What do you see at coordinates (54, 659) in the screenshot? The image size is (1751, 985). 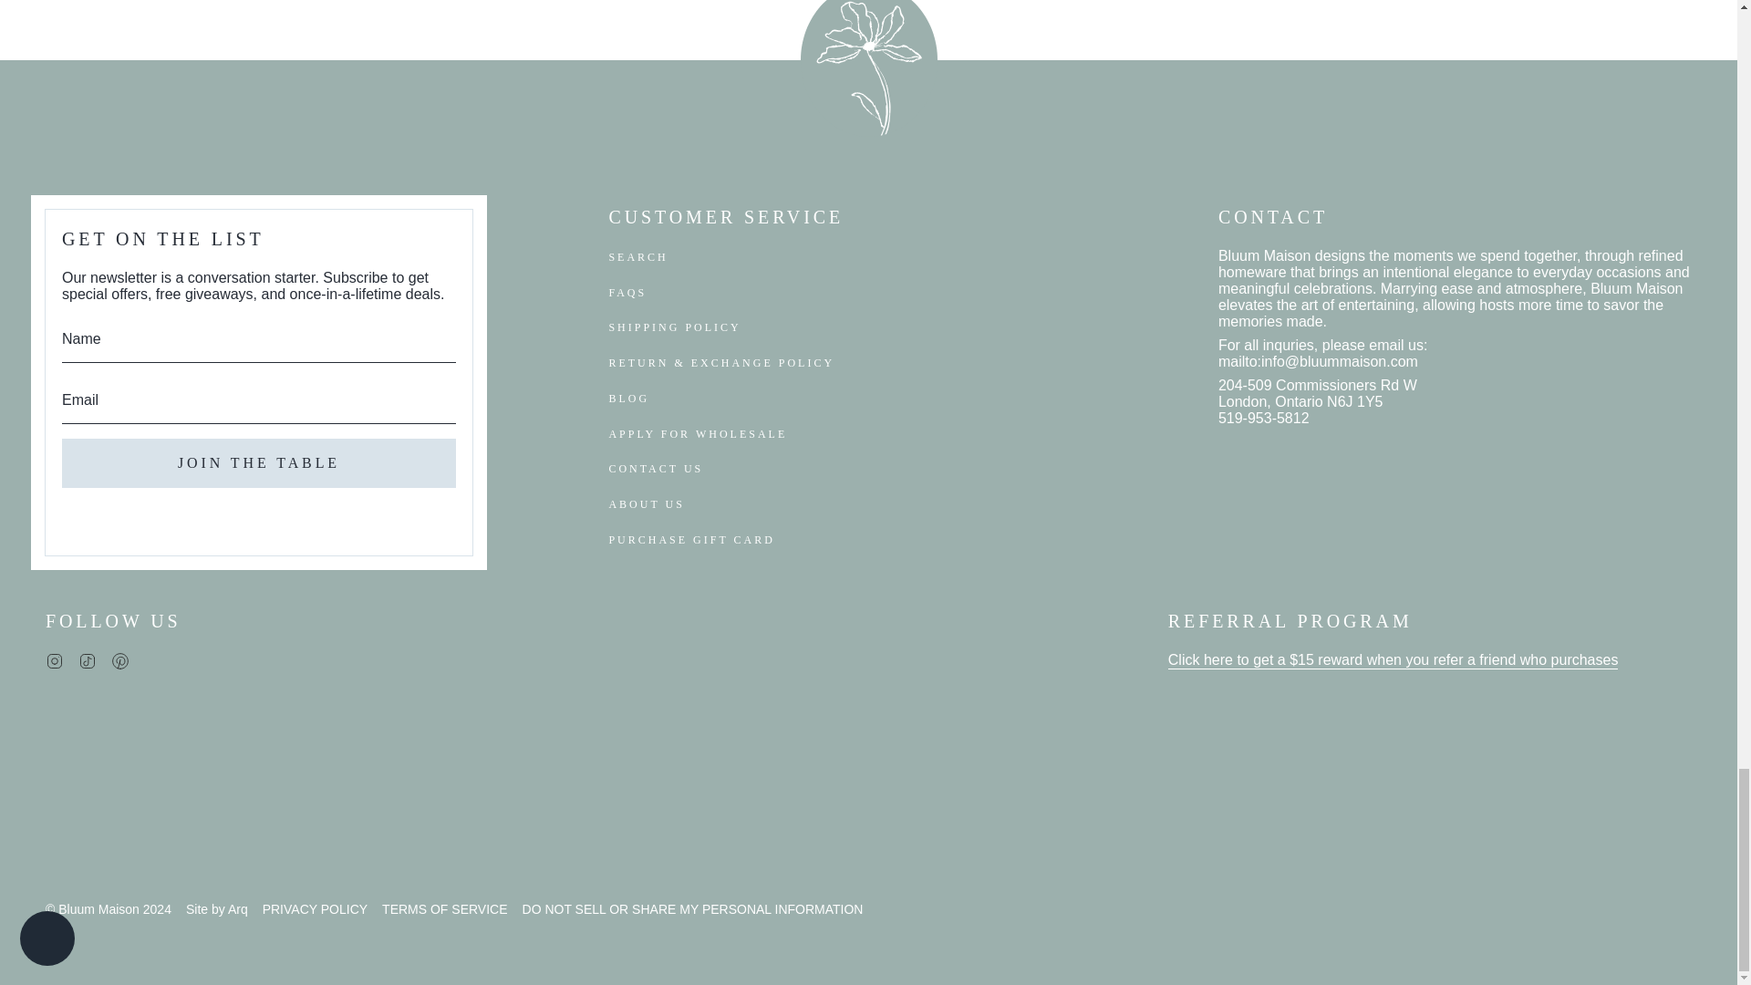 I see `Bluum Maison on Instagram` at bounding box center [54, 659].